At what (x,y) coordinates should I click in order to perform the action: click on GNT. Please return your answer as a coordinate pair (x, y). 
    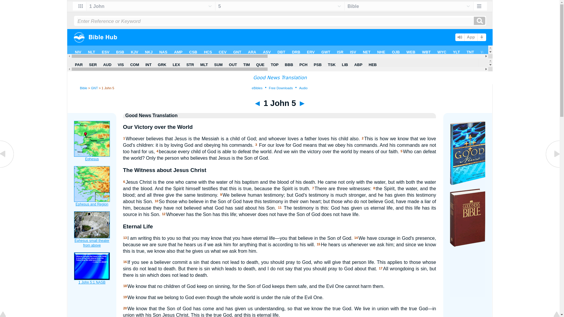
    Looking at the image, I should click on (94, 88).